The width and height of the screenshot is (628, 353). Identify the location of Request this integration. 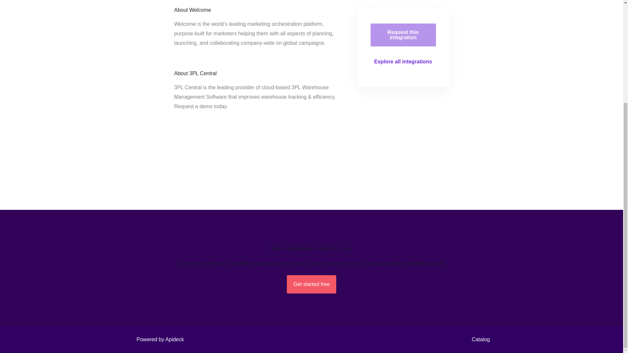
(403, 35).